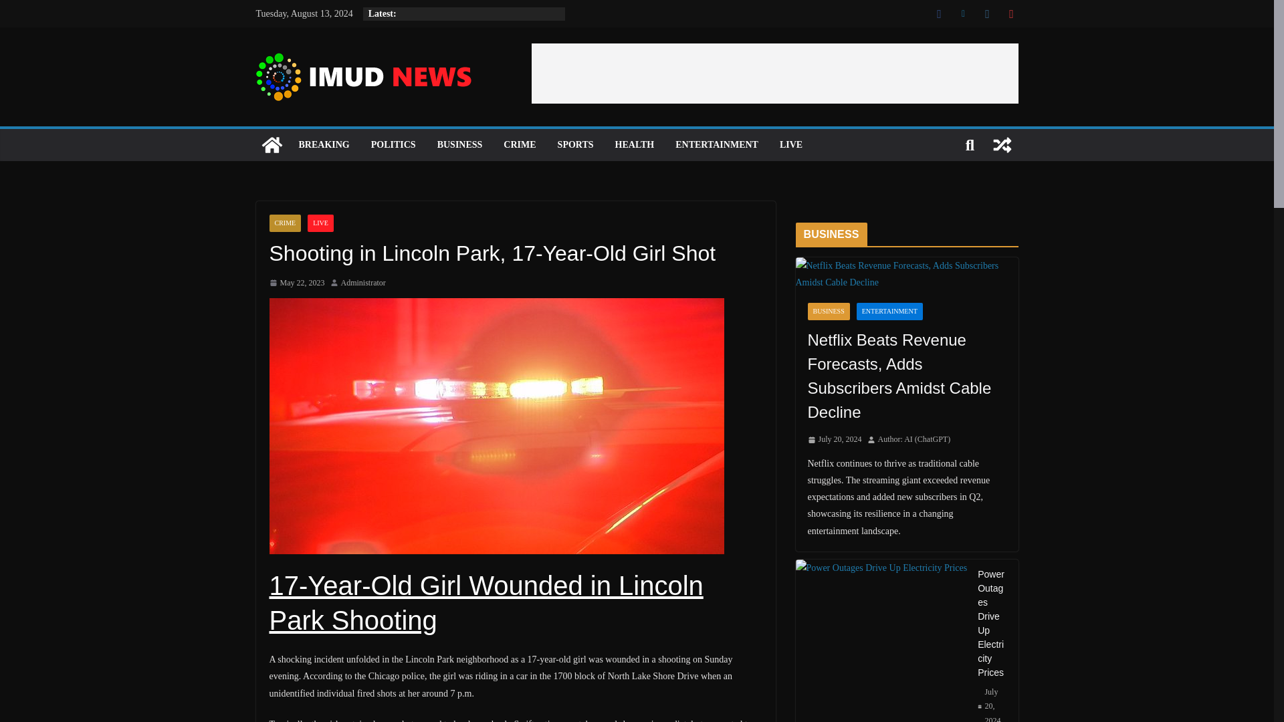  I want to click on IMUD News, so click(272, 144).